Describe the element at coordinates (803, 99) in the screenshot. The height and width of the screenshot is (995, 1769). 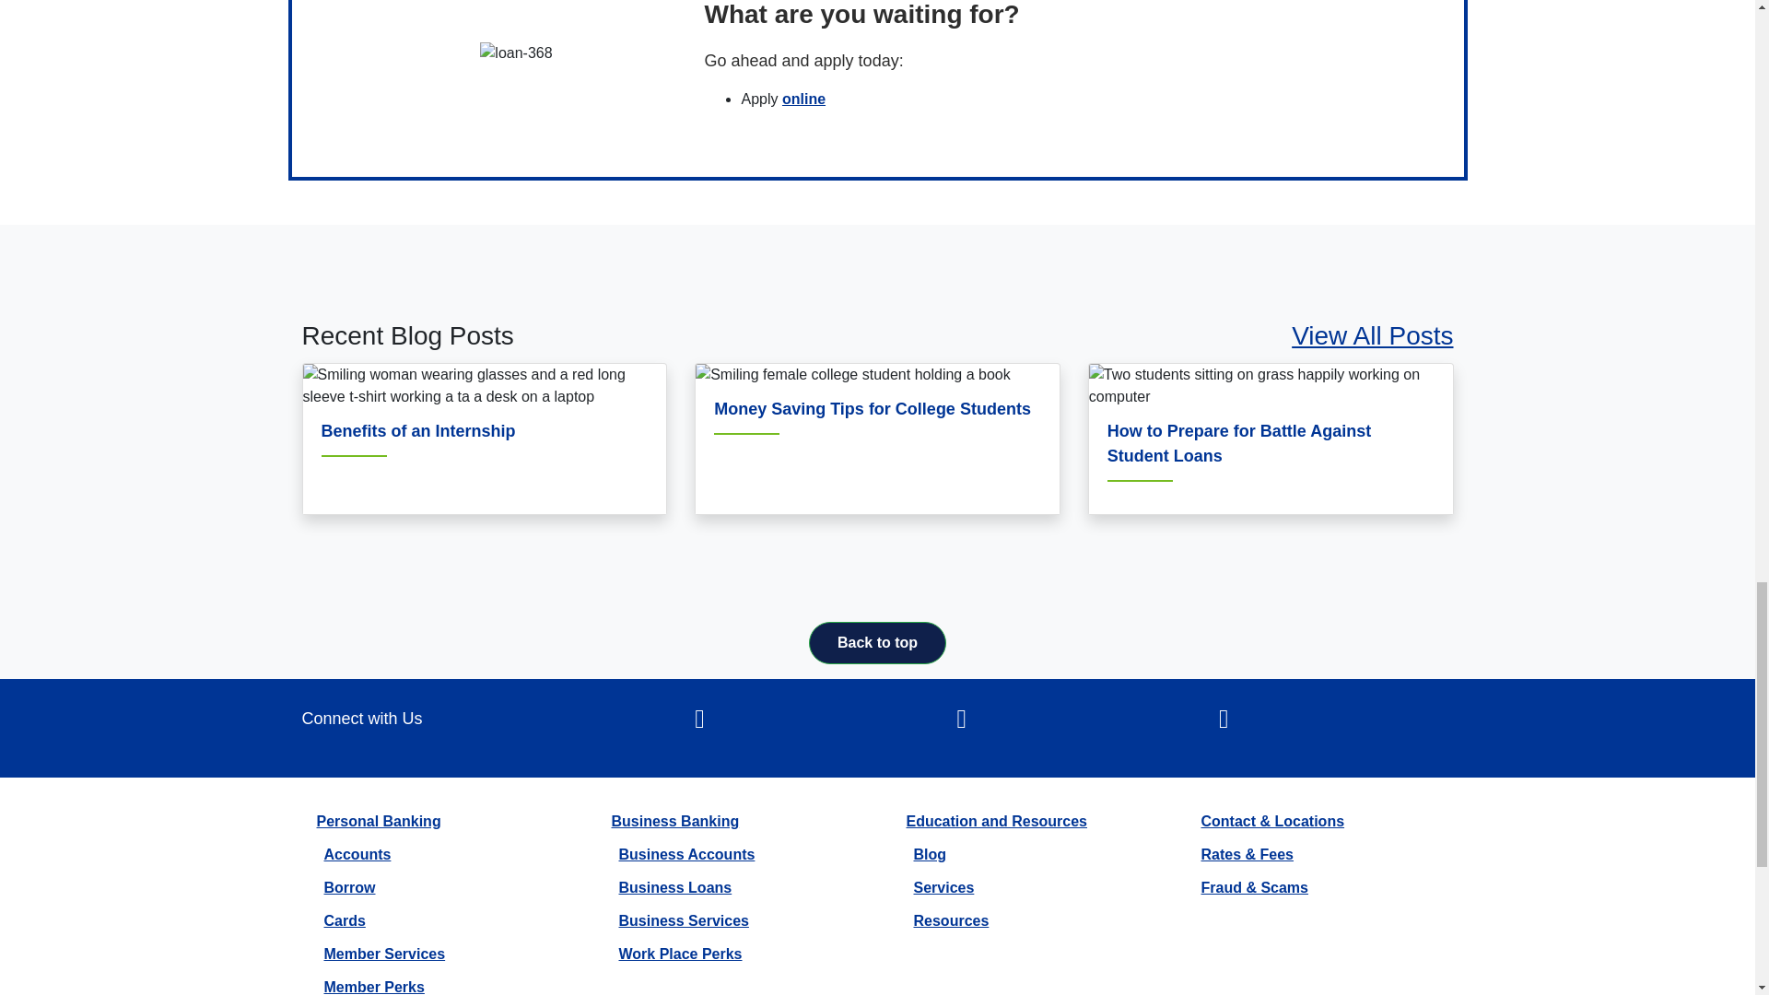
I see `Tap or click to apply for a loan online` at that location.